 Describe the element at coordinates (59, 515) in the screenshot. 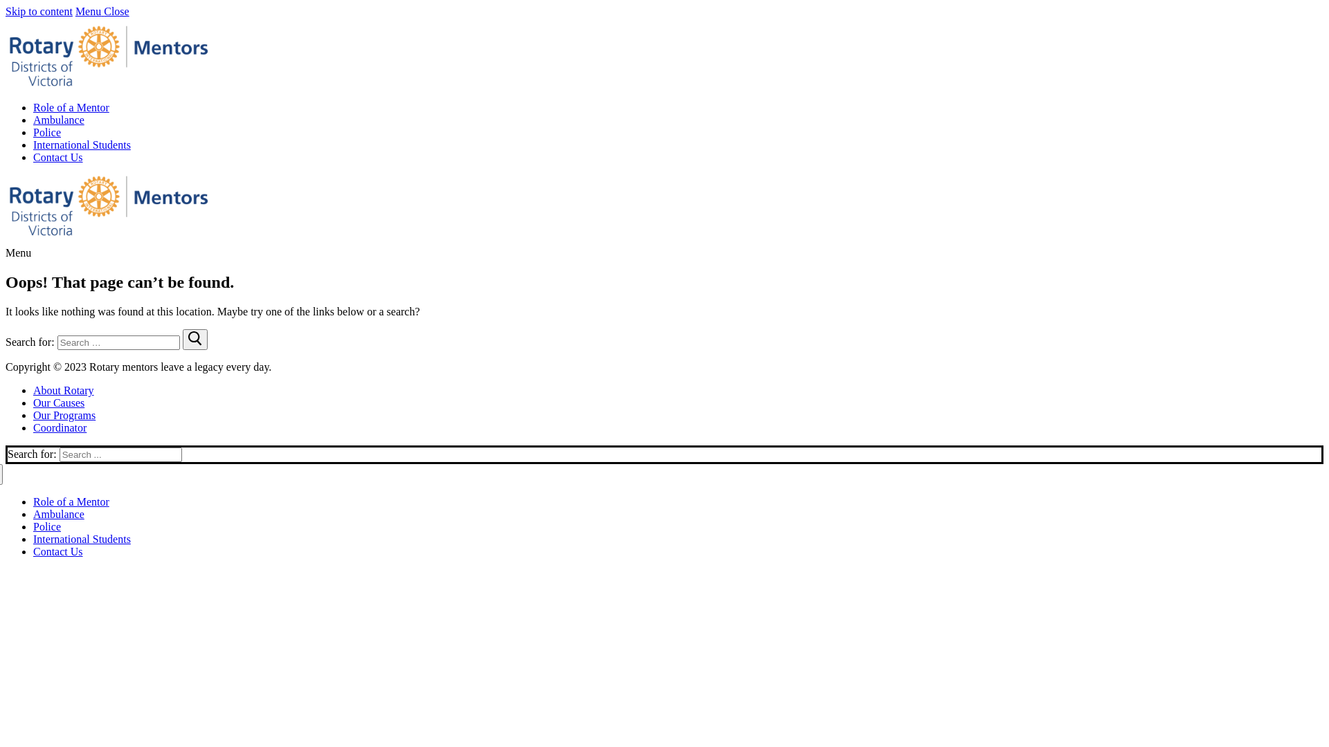

I see `Ambulance` at that location.